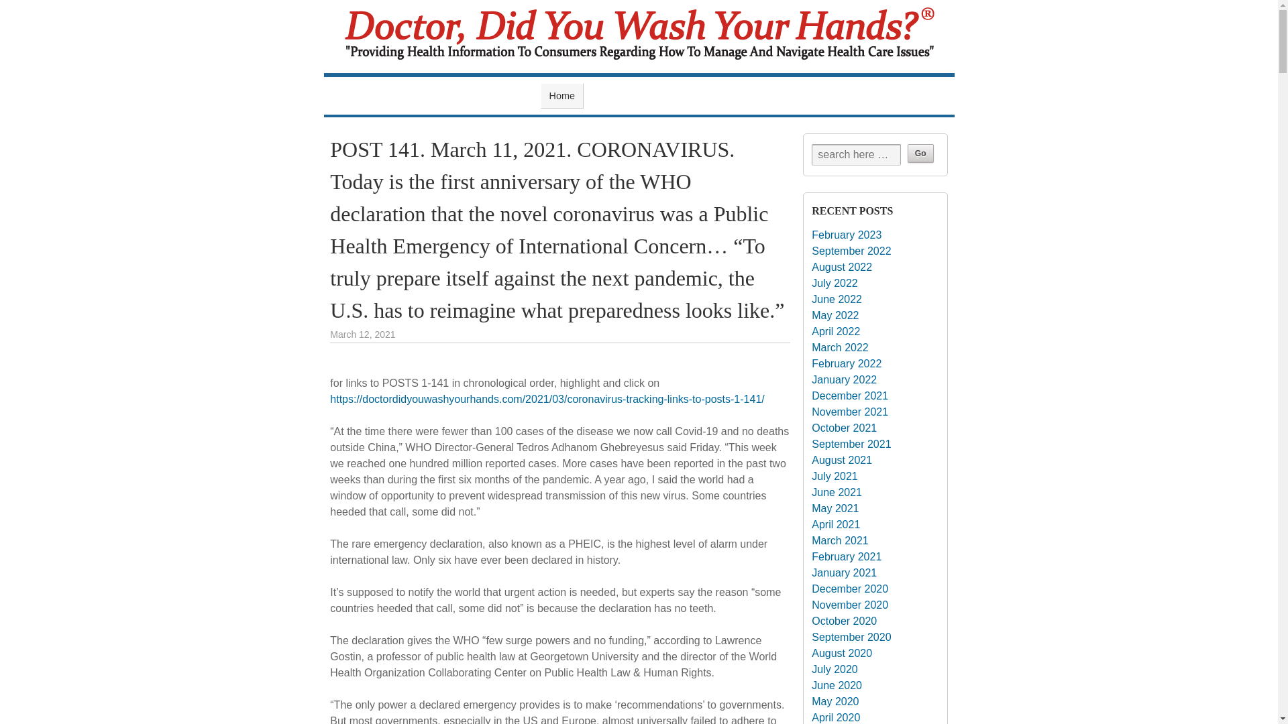 This screenshot has height=724, width=1288. What do you see at coordinates (835, 476) in the screenshot?
I see `July 2021` at bounding box center [835, 476].